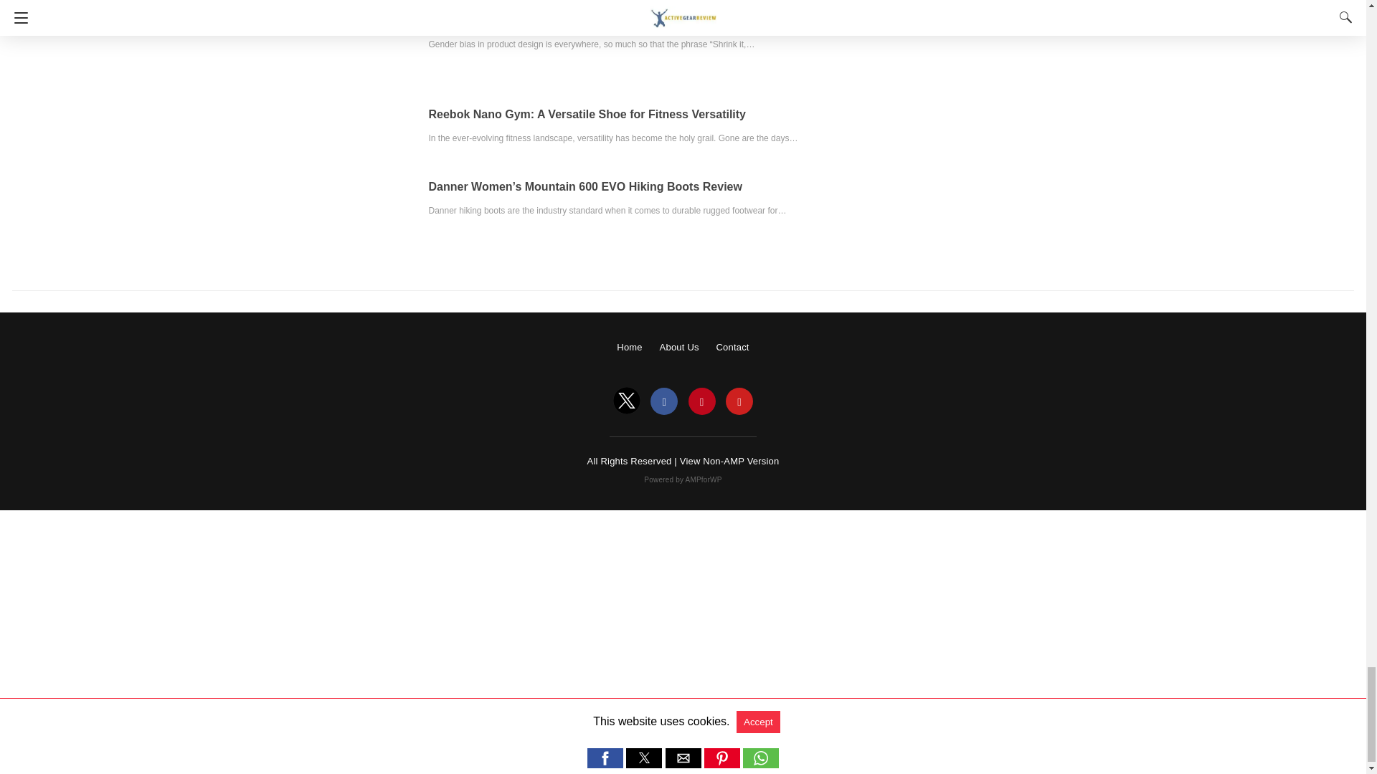  Describe the element at coordinates (732, 347) in the screenshot. I see `Contact` at that location.